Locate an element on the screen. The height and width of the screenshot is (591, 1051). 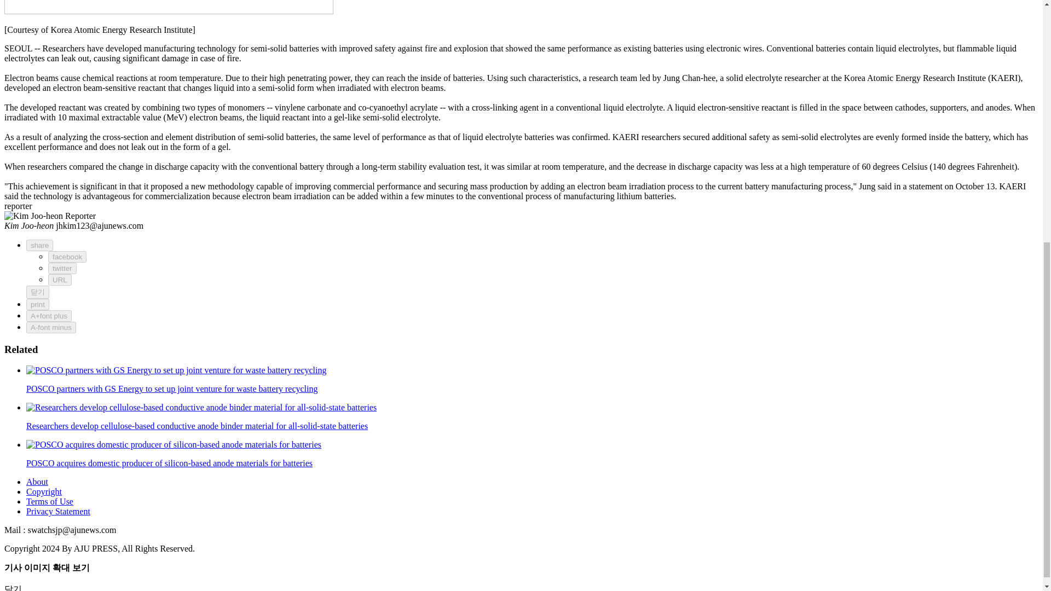
URL is located at coordinates (60, 280).